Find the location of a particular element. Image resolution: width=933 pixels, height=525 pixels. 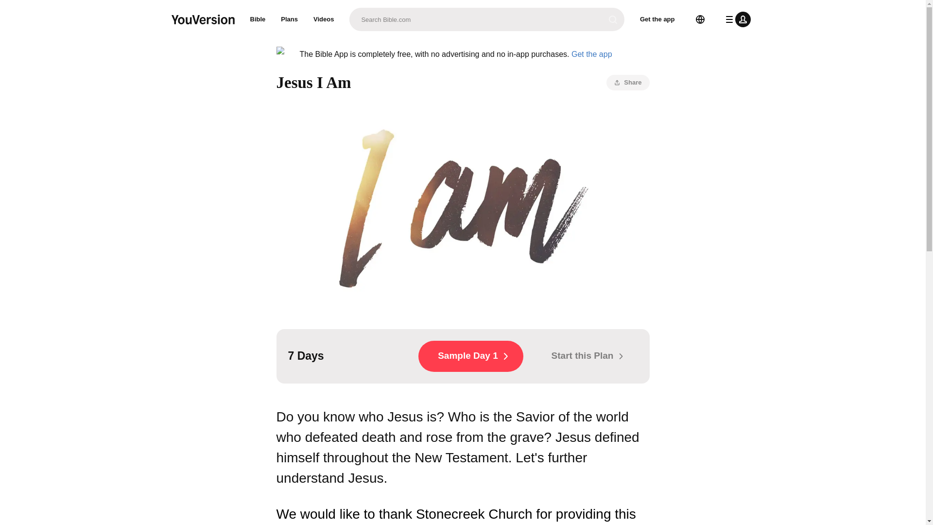

Start this Plan is located at coordinates (584, 356).